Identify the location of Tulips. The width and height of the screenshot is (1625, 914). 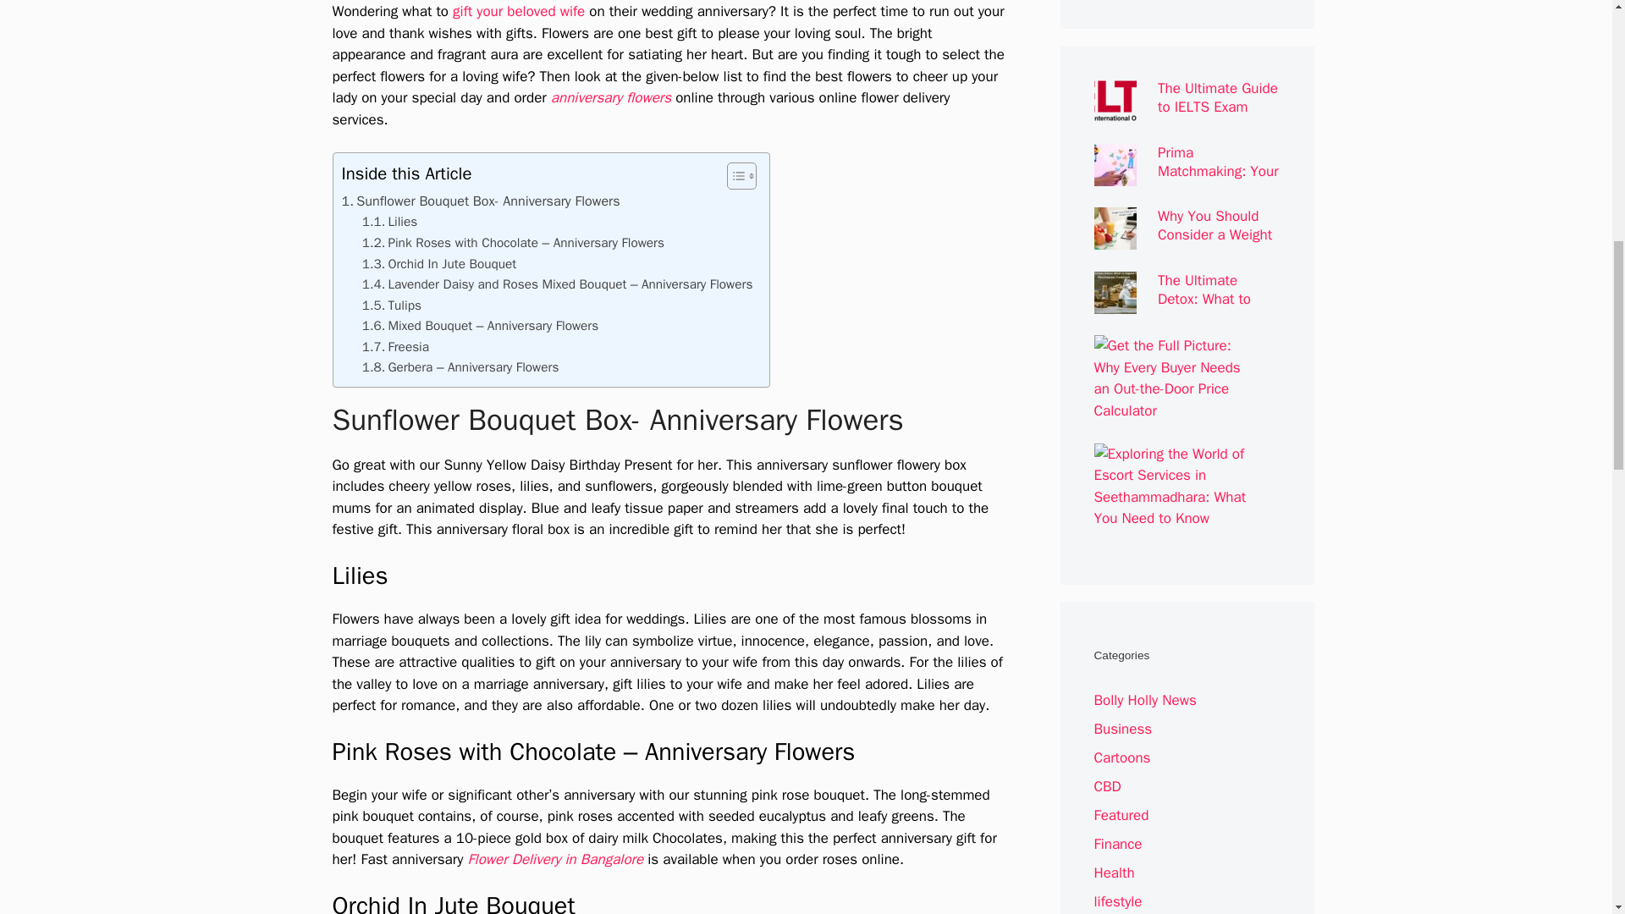
(391, 305).